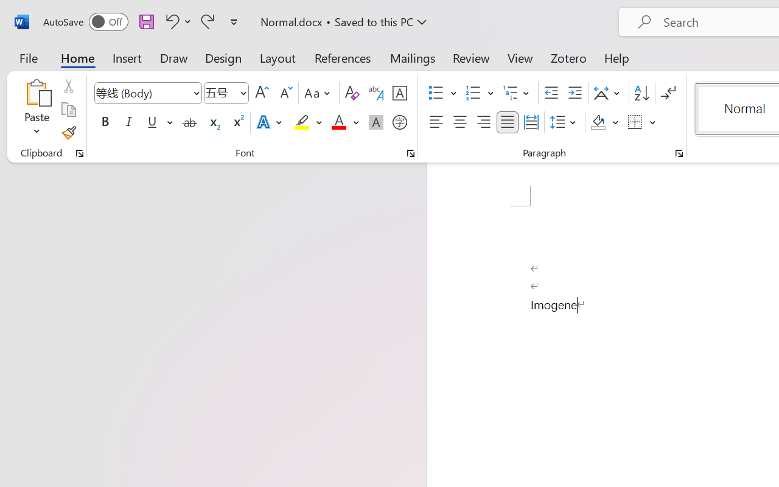 The image size is (779, 487). Describe the element at coordinates (68, 110) in the screenshot. I see `Copy` at that location.